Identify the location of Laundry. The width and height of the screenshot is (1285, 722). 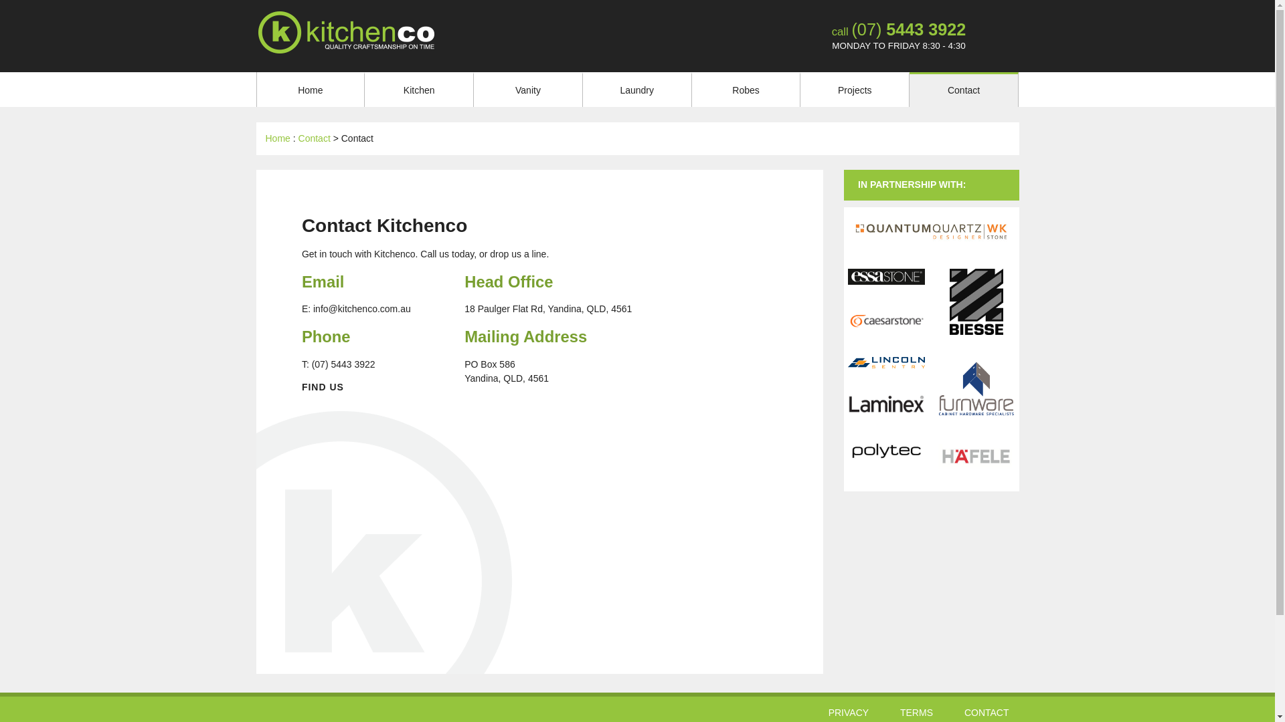
(637, 90).